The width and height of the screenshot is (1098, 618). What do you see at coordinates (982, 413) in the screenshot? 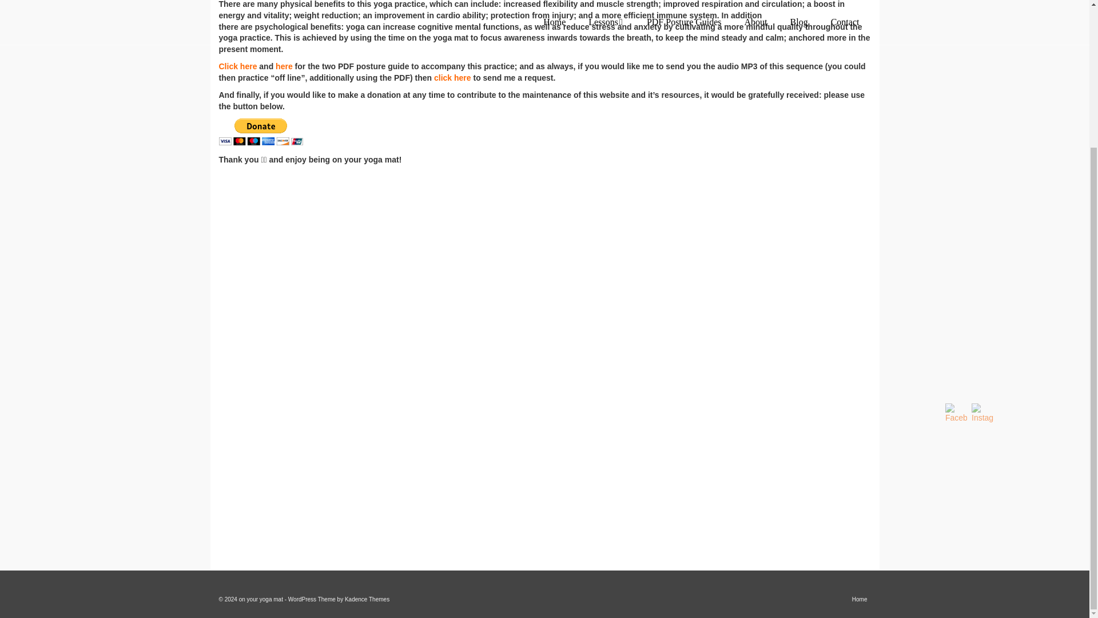
I see `Instagram` at bounding box center [982, 413].